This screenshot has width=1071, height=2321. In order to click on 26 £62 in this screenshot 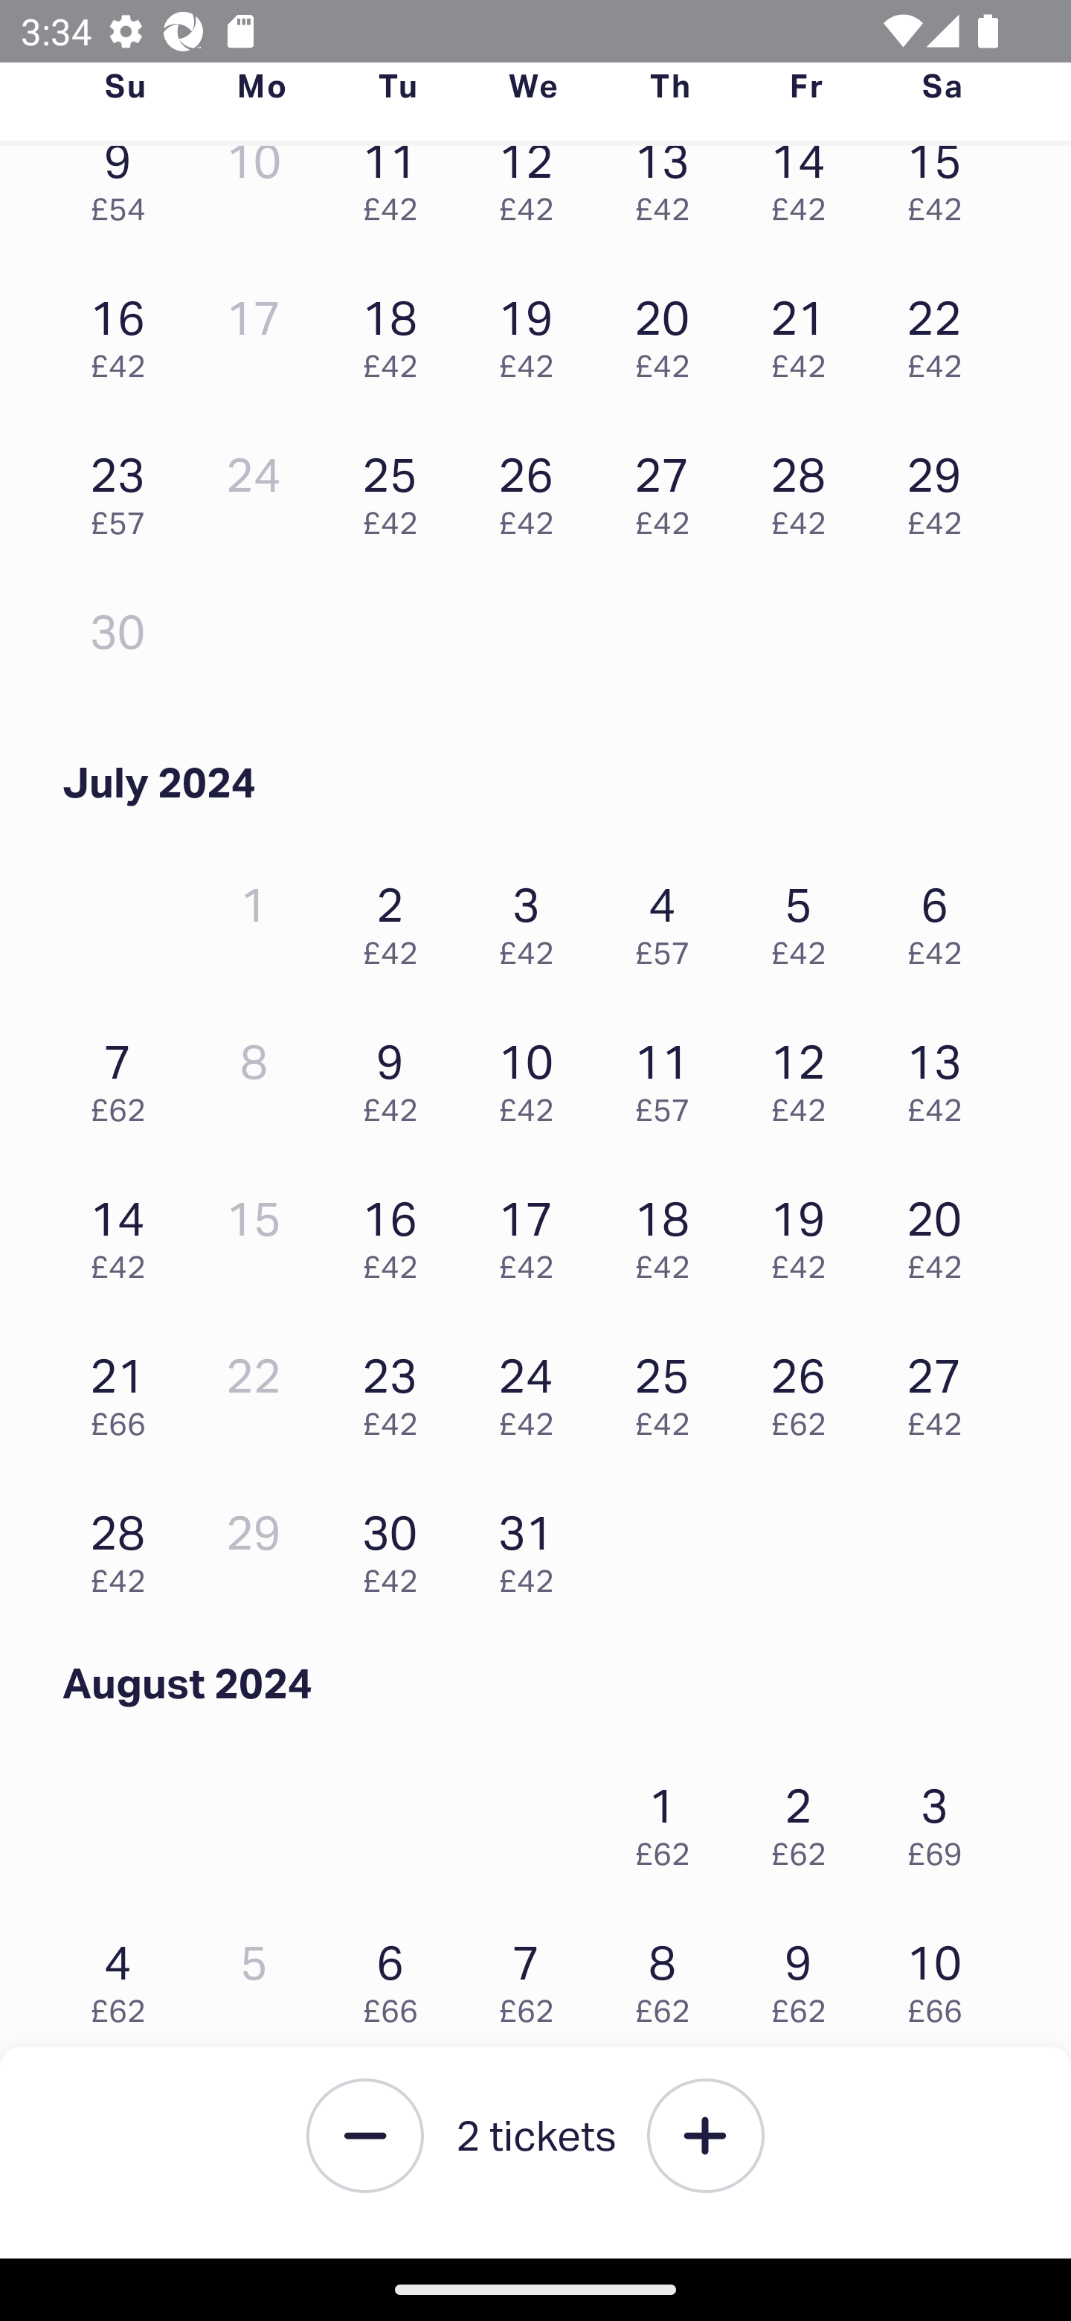, I will do `click(805, 1389)`.